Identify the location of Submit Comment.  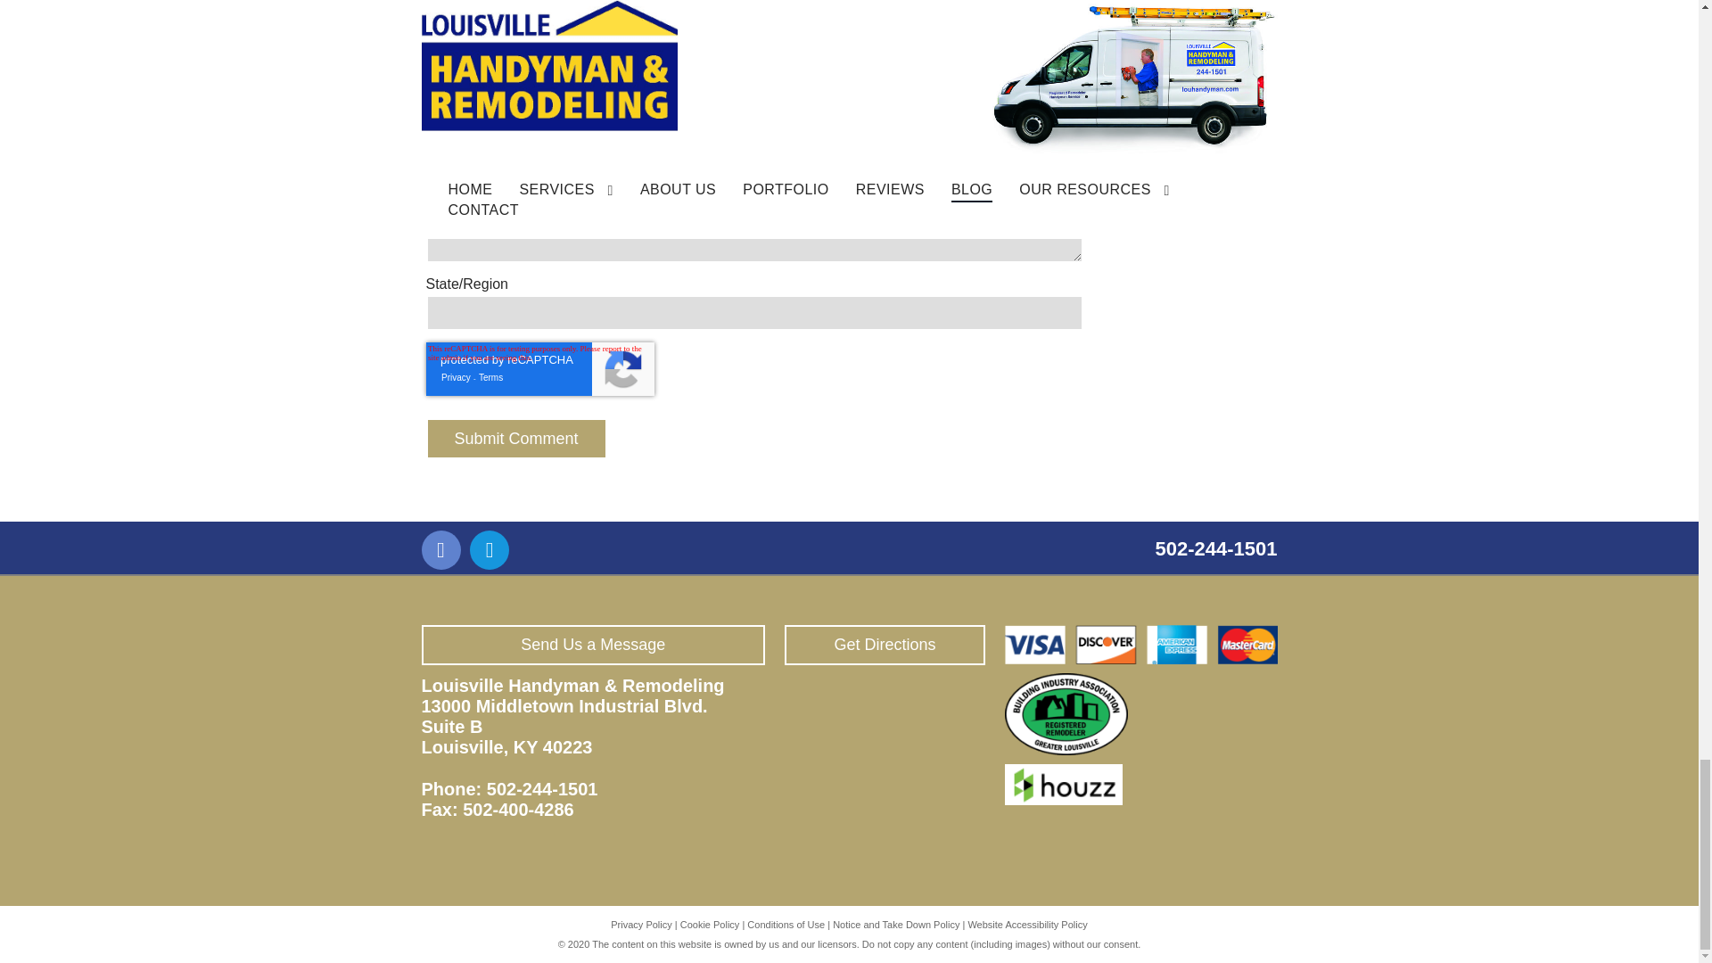
(517, 439).